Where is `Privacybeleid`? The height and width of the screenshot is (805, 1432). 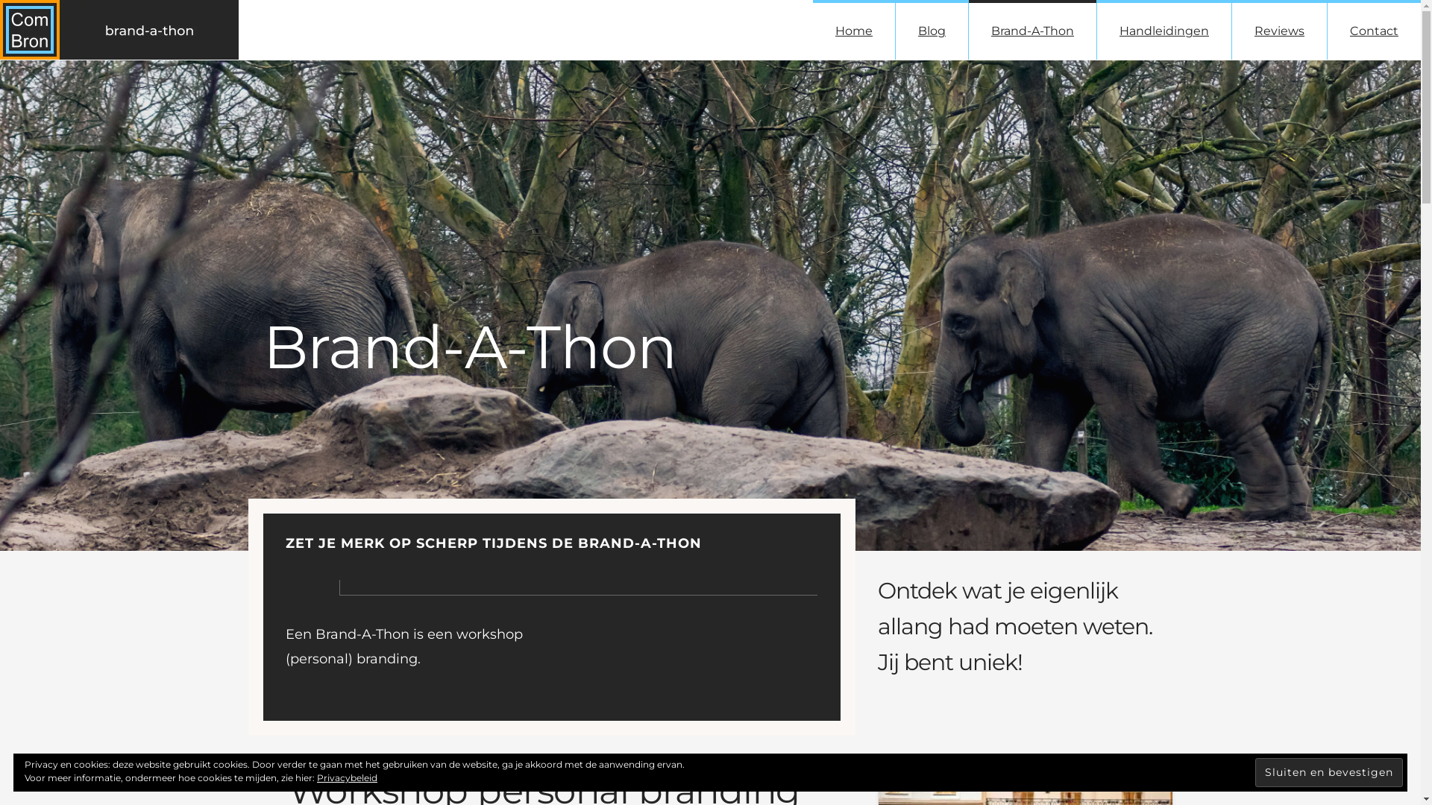 Privacybeleid is located at coordinates (348, 778).